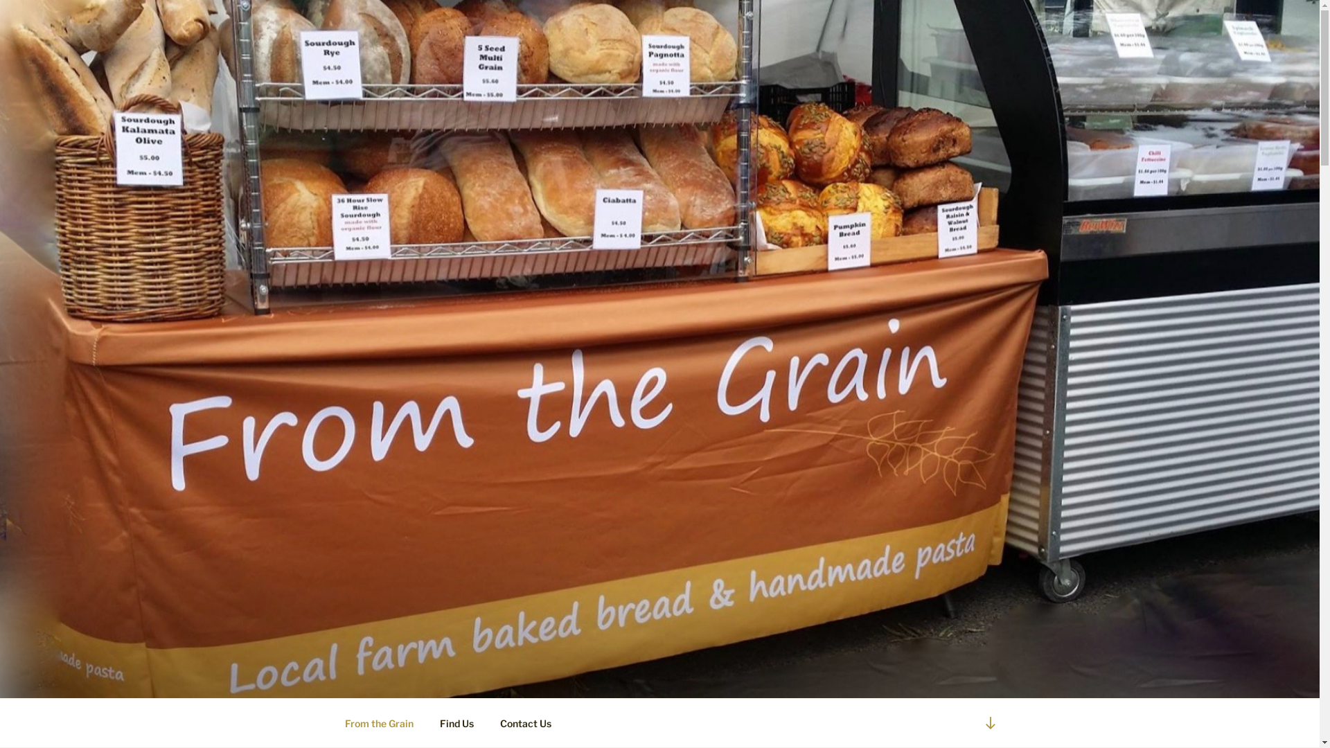  Describe the element at coordinates (379, 723) in the screenshot. I see `From the Grain` at that location.